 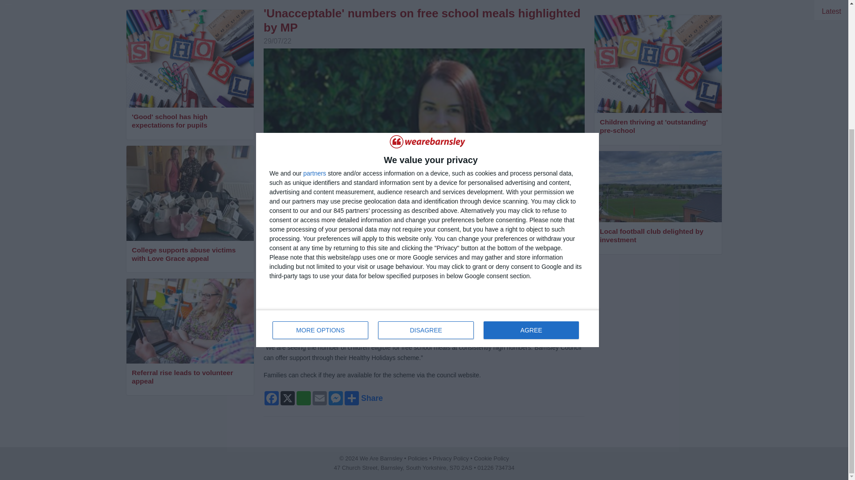 What do you see at coordinates (314, 3) in the screenshot?
I see `partners` at bounding box center [314, 3].